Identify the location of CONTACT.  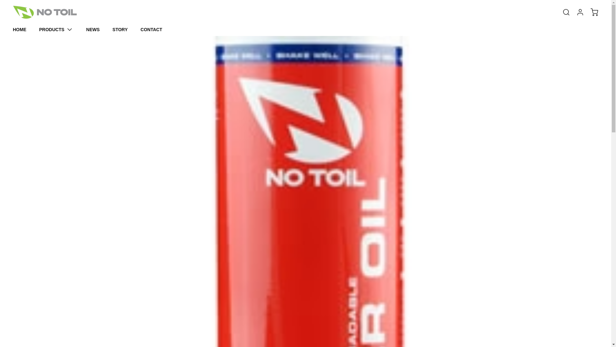
(151, 30).